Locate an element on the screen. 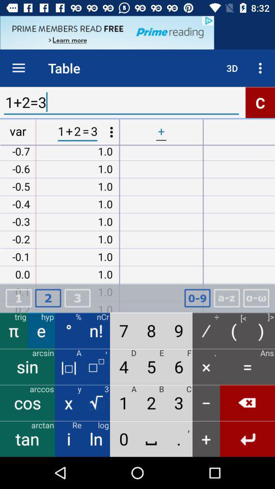 The height and width of the screenshot is (489, 275). trey is located at coordinates (77, 298).